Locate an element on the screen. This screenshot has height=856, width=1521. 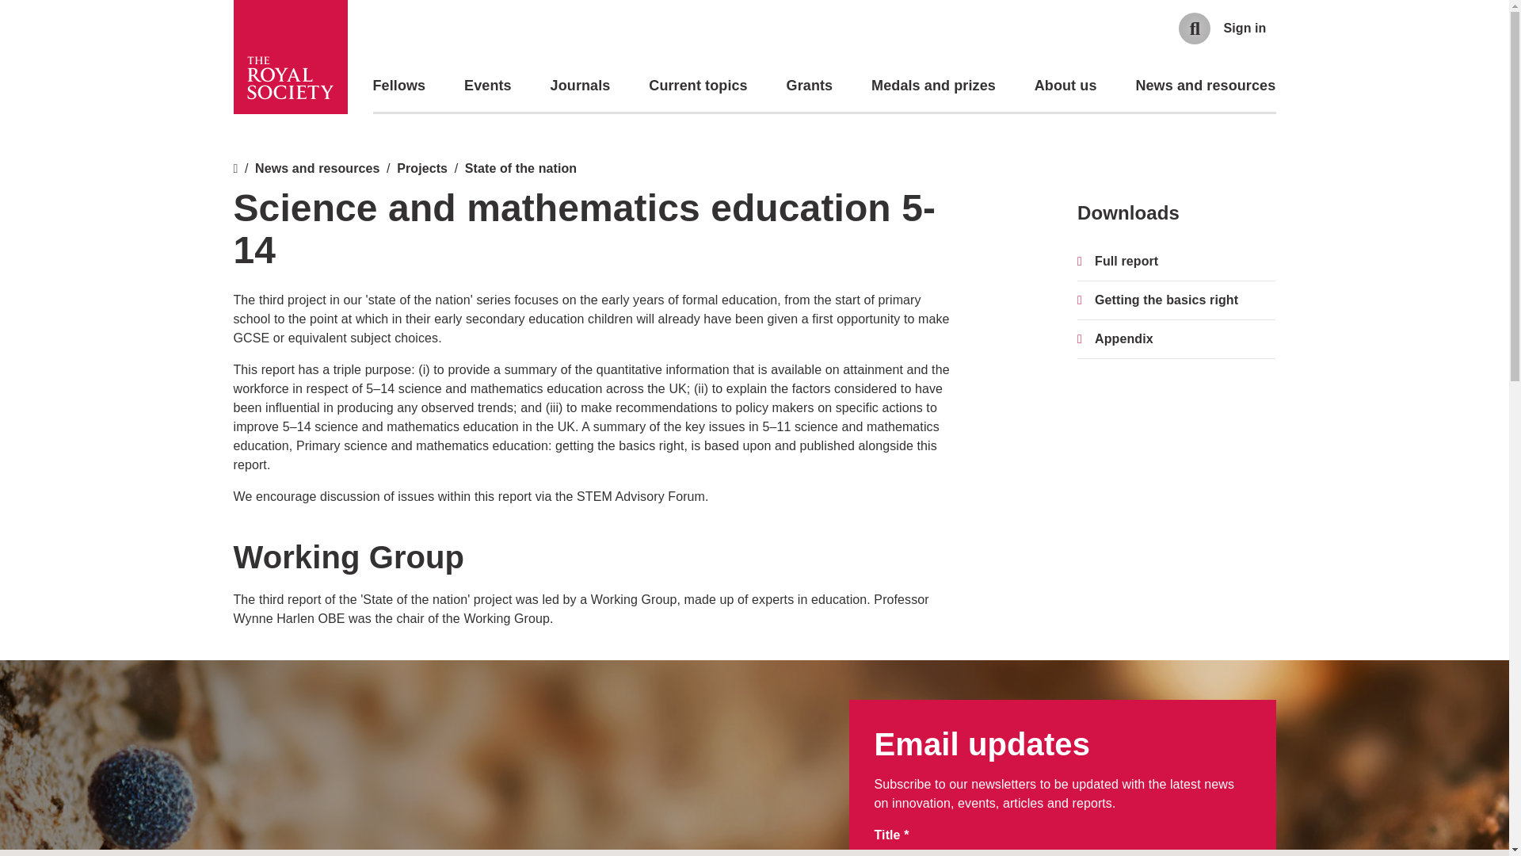
Current topics is located at coordinates (697, 86).